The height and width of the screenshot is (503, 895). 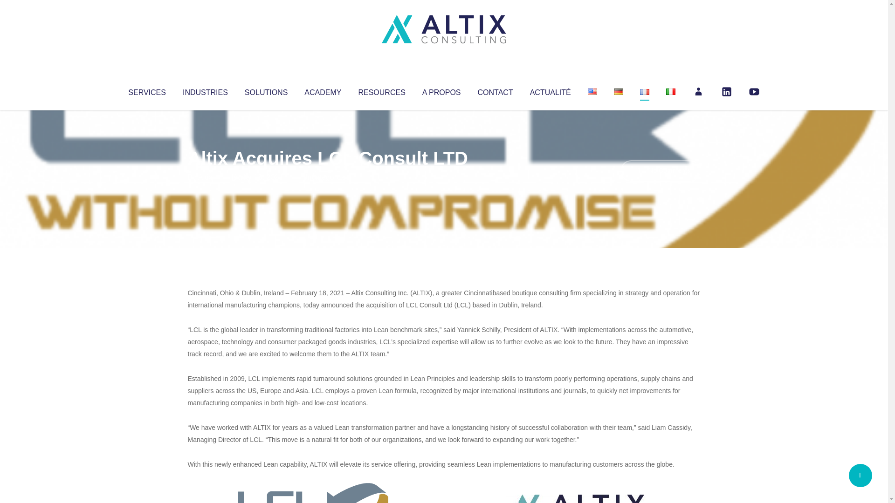 I want to click on INDUSTRIES, so click(x=205, y=90).